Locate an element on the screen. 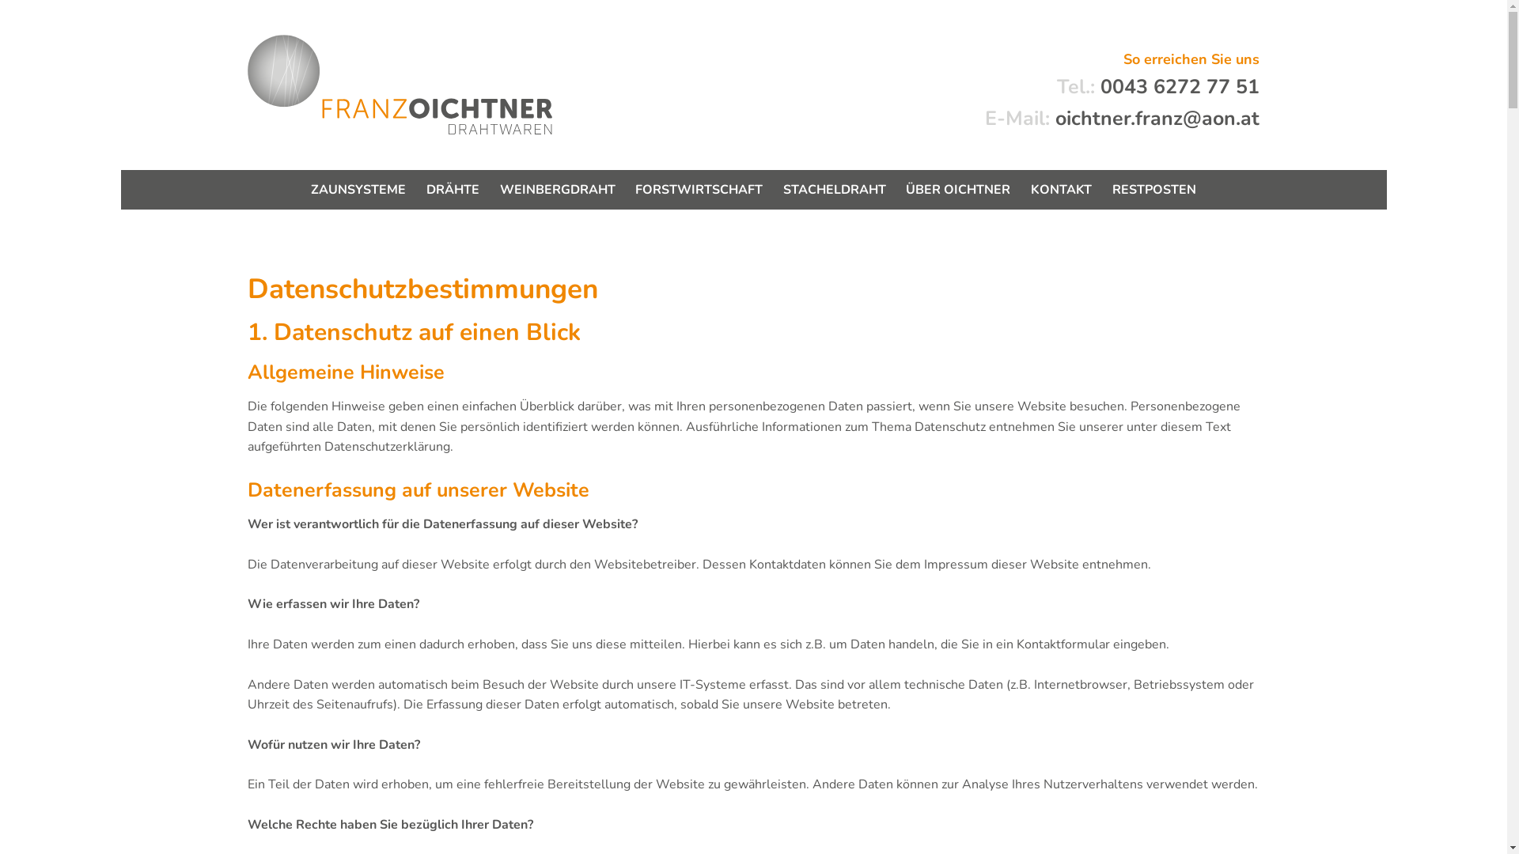  RESTPOSTEN is located at coordinates (1154, 190).